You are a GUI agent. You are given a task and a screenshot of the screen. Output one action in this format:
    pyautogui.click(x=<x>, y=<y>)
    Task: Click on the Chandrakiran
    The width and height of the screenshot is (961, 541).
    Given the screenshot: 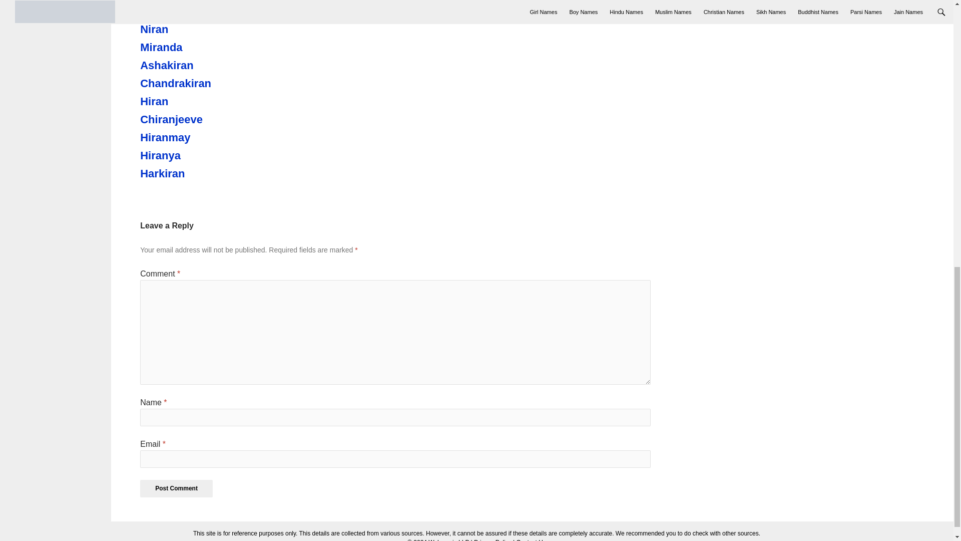 What is the action you would take?
    pyautogui.click(x=195, y=84)
    